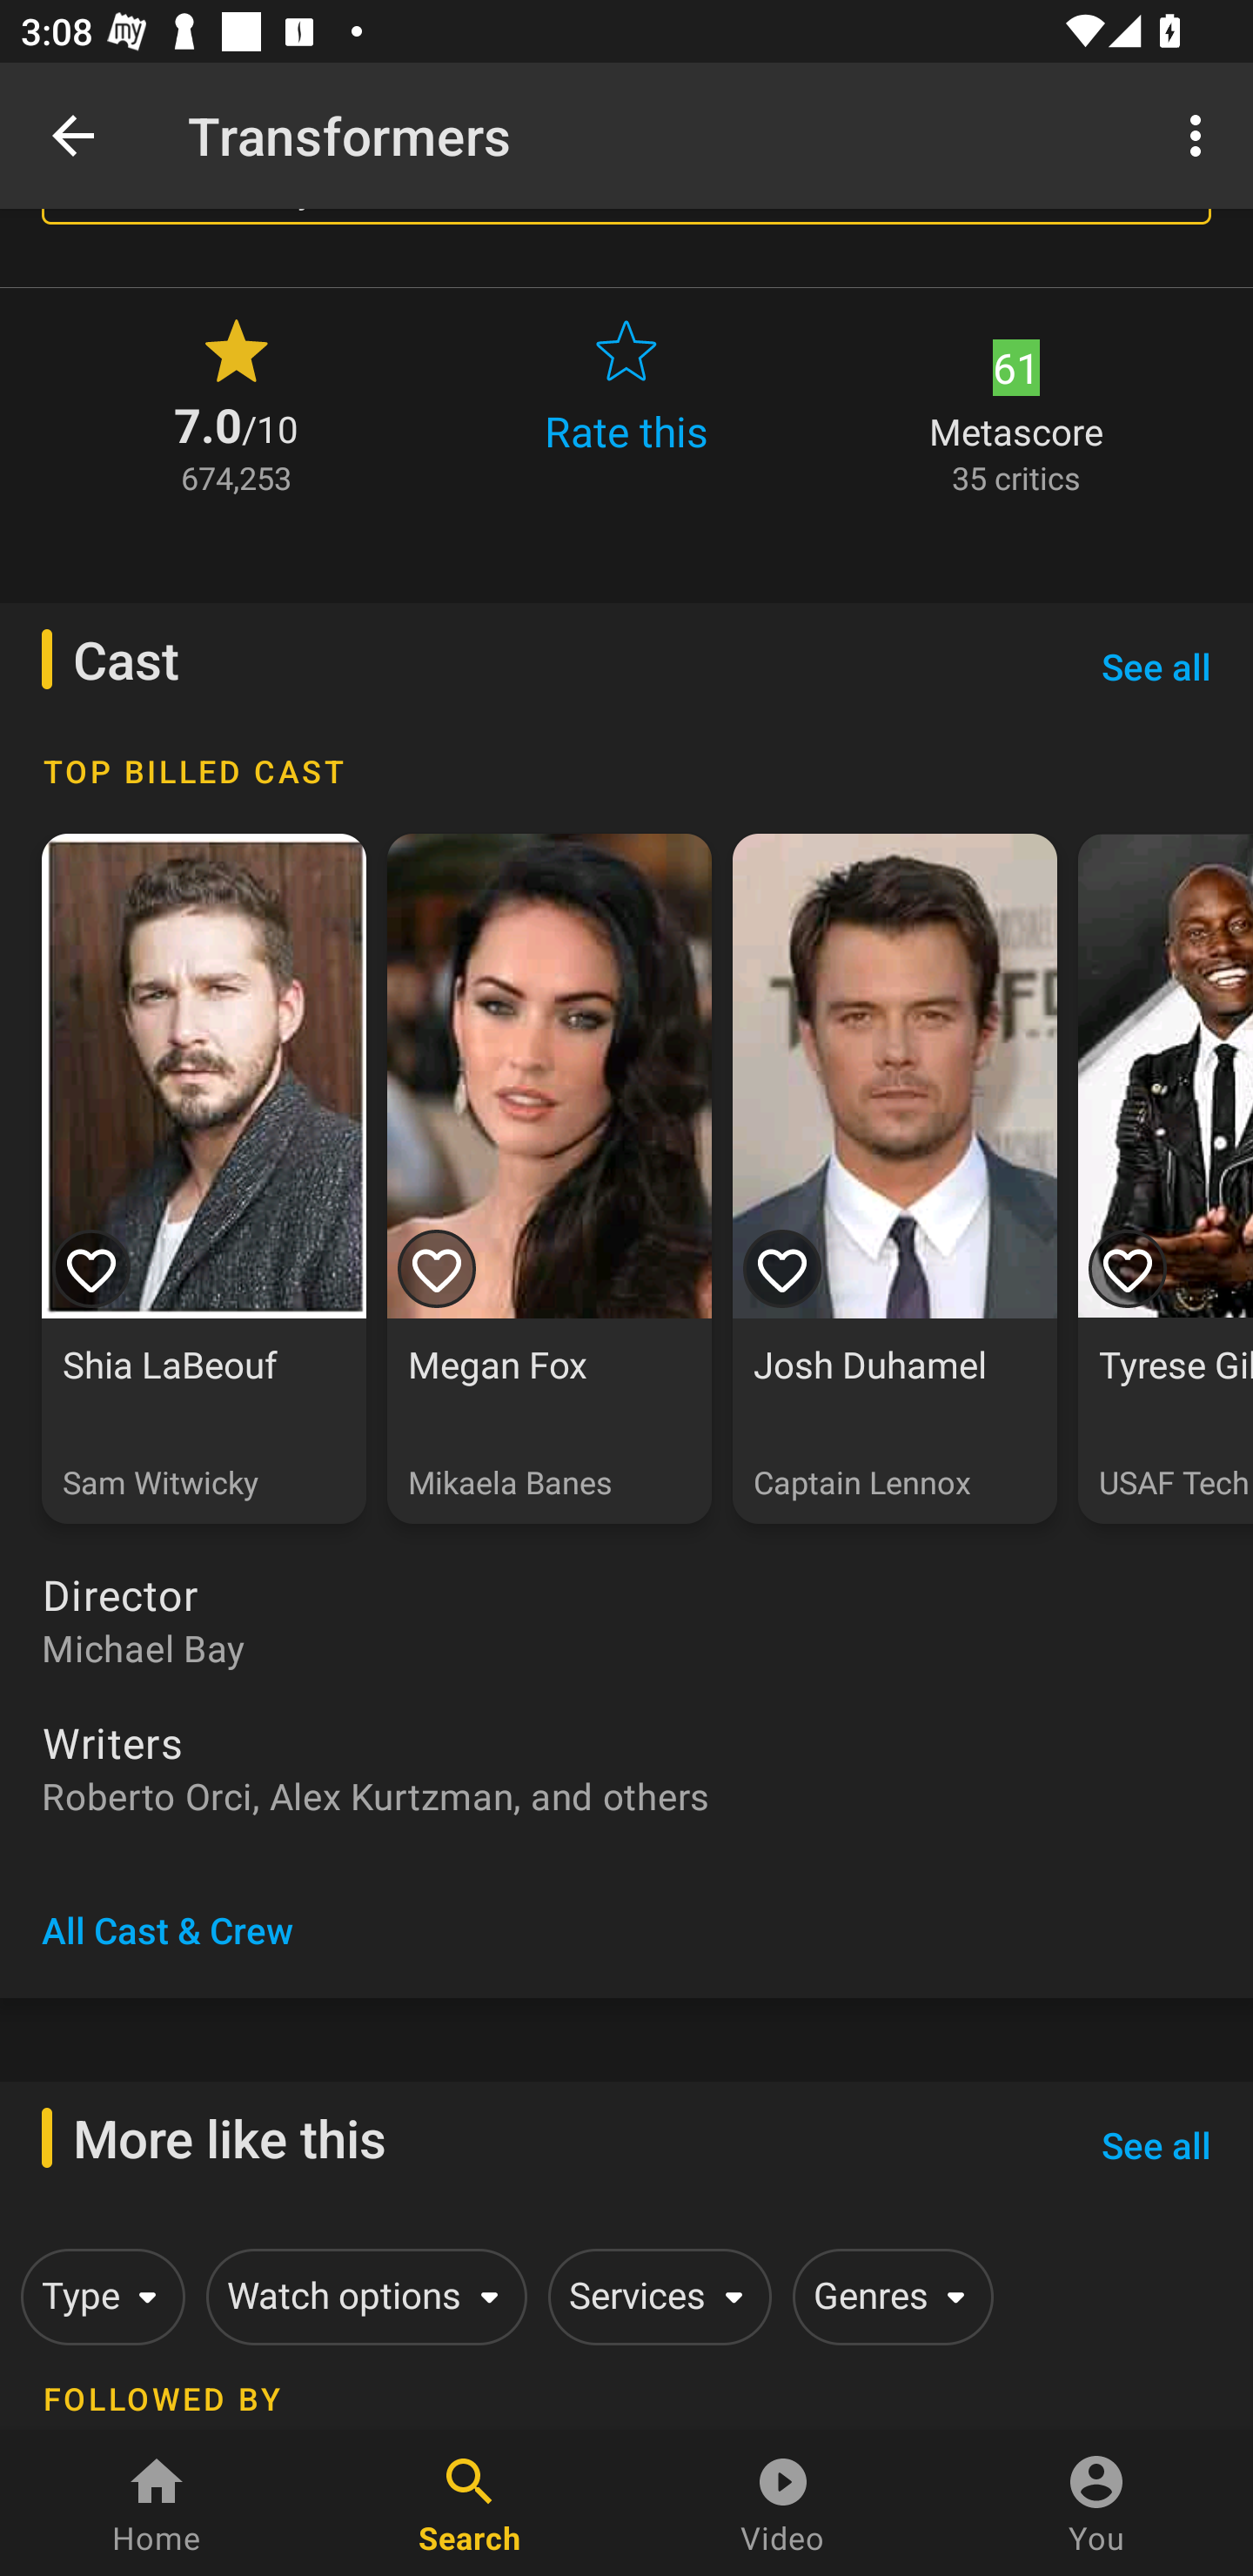  Describe the element at coordinates (888, 2296) in the screenshot. I see `Genres` at that location.